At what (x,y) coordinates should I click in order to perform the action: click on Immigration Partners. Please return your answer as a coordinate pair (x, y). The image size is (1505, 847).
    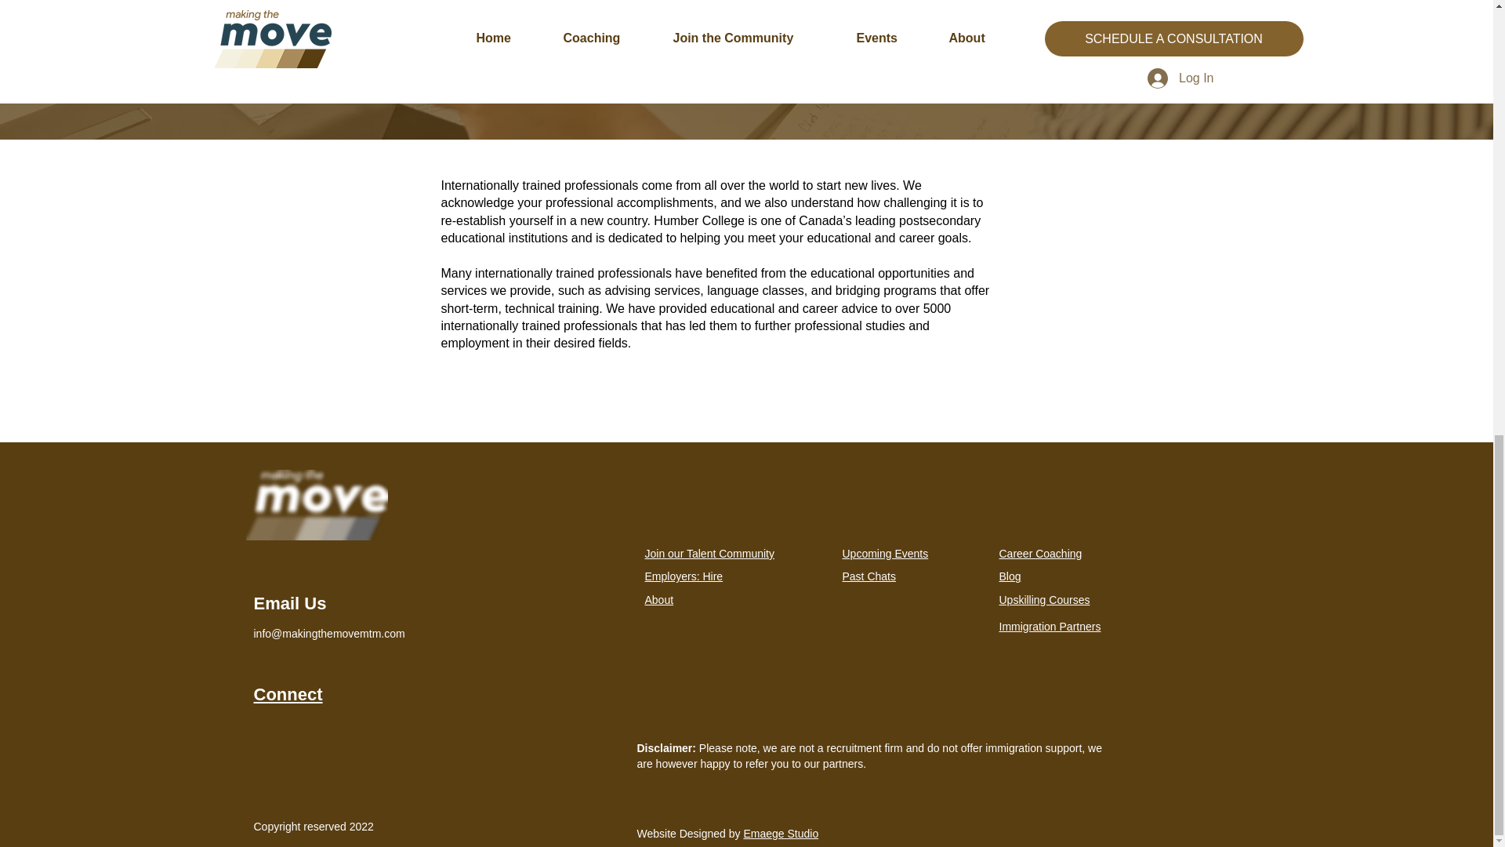
    Looking at the image, I should click on (1049, 626).